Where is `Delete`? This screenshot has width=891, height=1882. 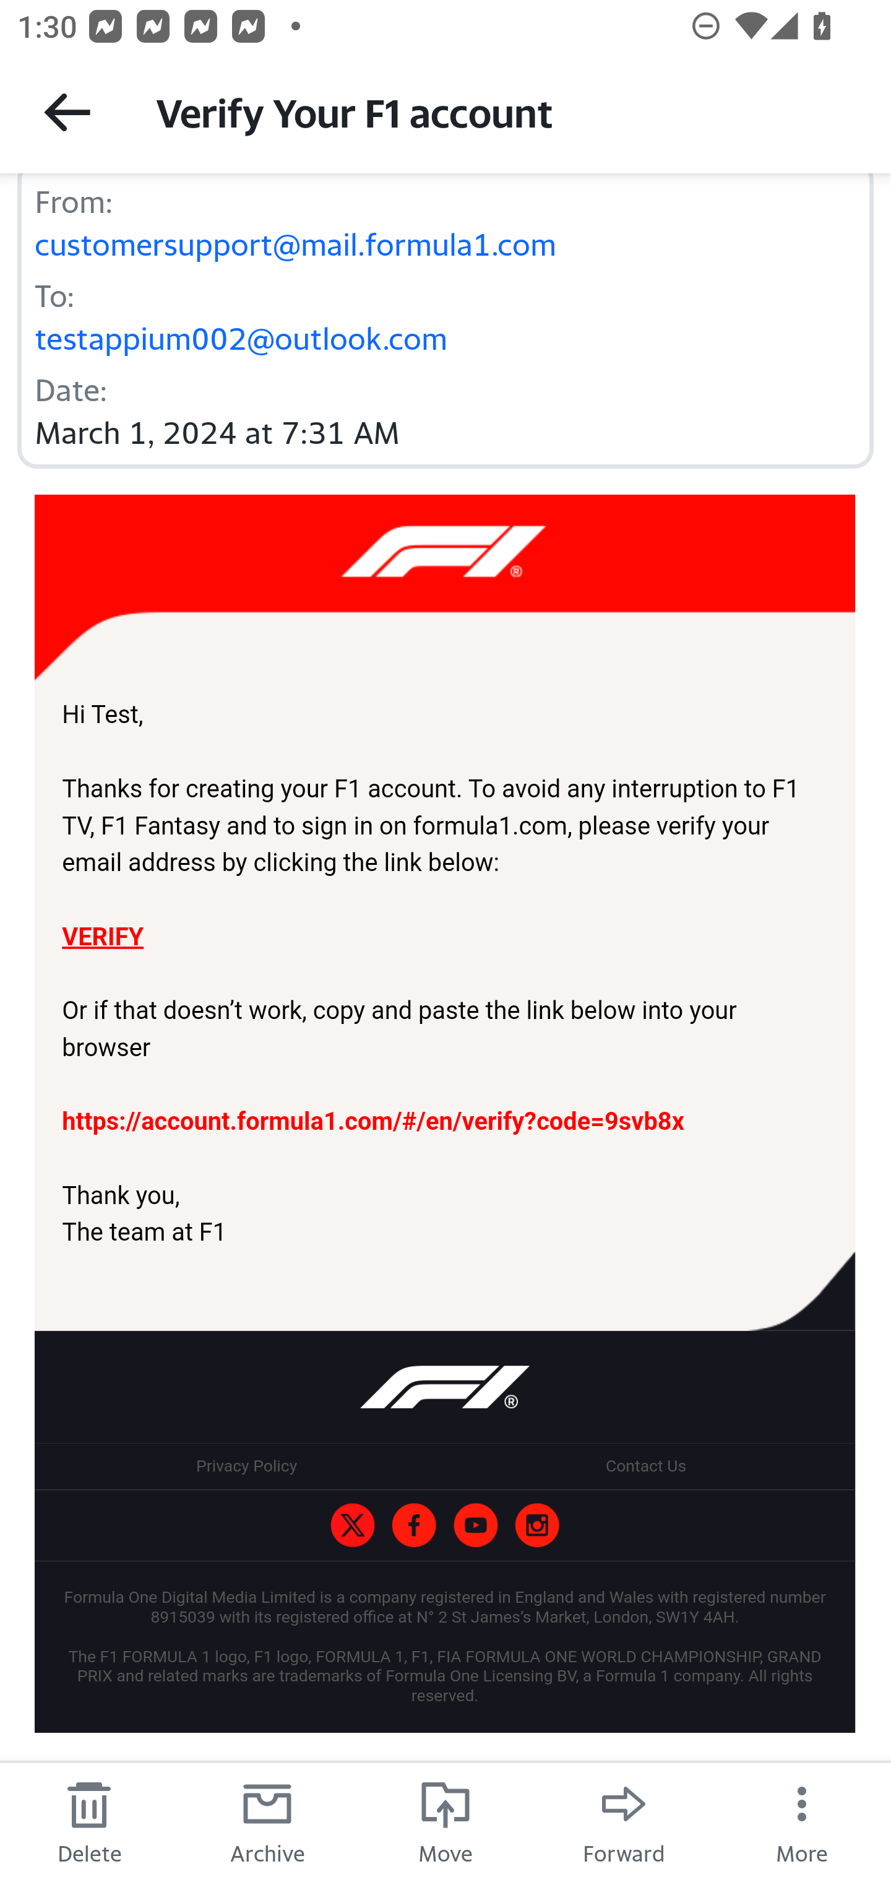 Delete is located at coordinates (89, 1821).